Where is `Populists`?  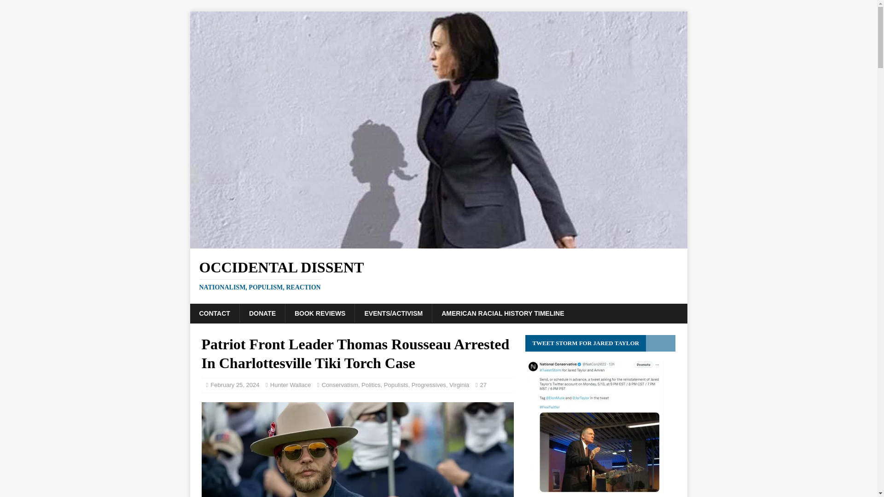
Populists is located at coordinates (438, 275).